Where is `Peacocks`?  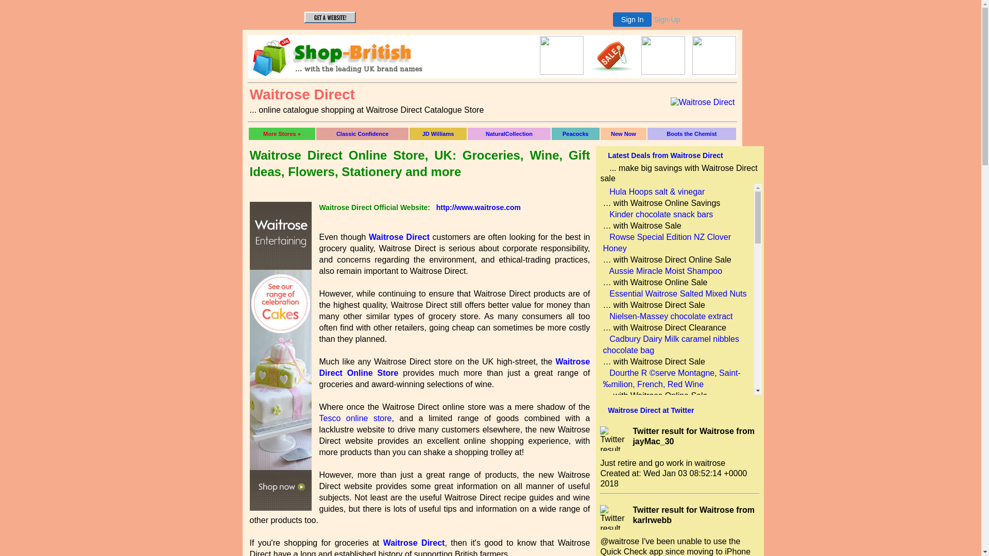
Peacocks is located at coordinates (576, 134).